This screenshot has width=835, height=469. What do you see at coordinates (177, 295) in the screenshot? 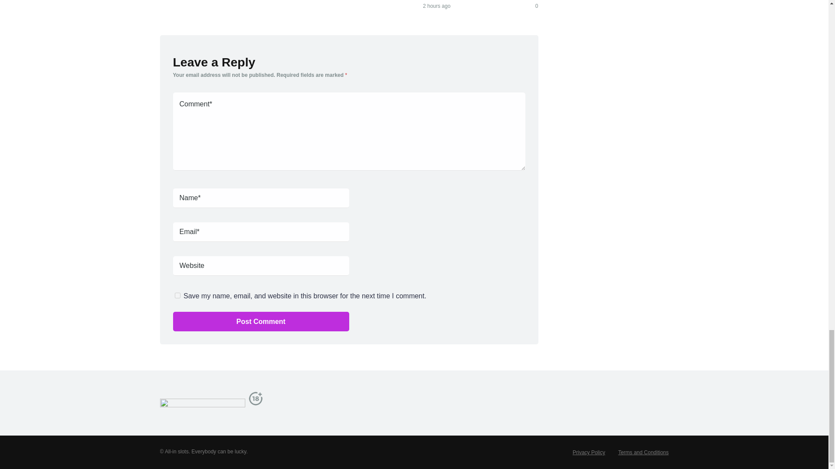
I see `yes` at bounding box center [177, 295].